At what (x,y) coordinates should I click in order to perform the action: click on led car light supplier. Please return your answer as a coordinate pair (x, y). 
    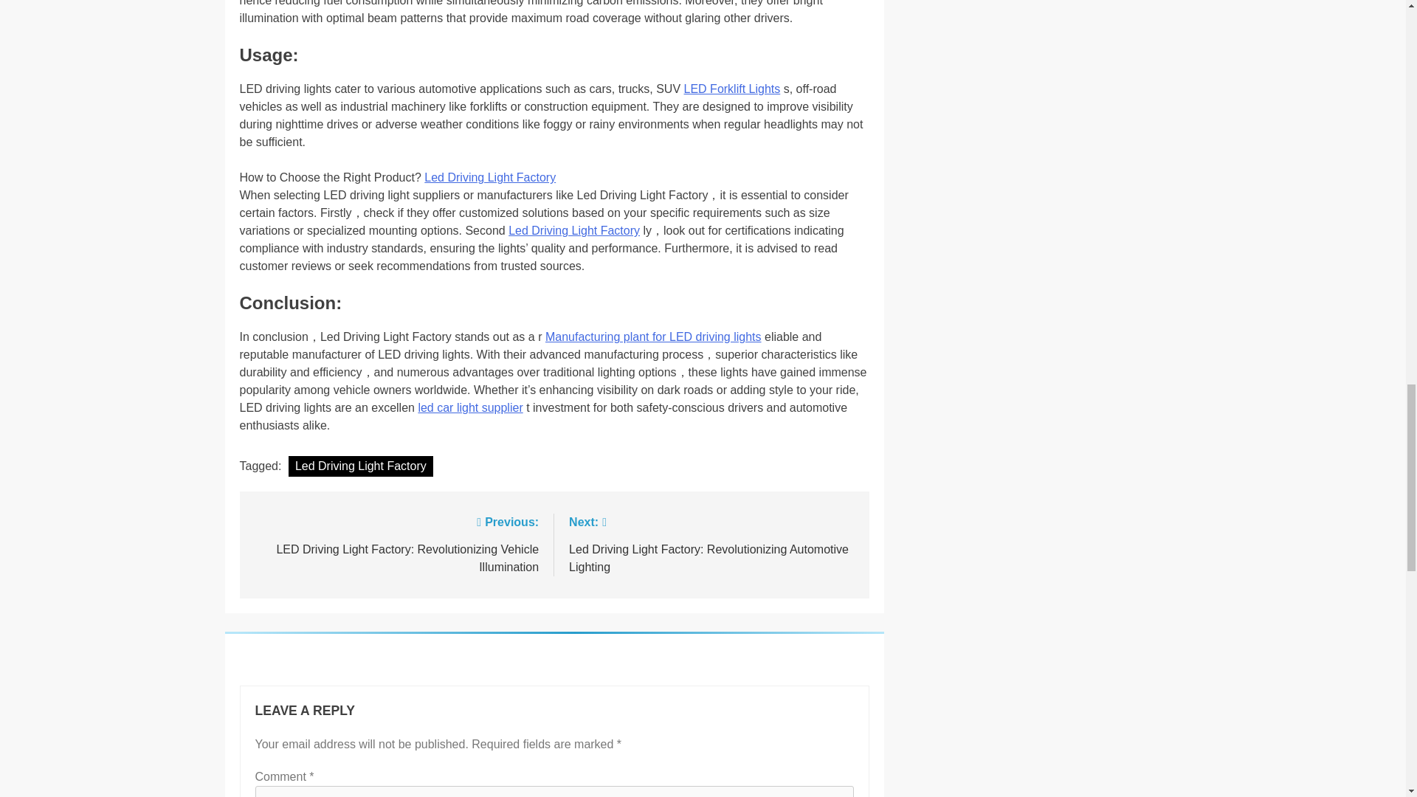
    Looking at the image, I should click on (470, 407).